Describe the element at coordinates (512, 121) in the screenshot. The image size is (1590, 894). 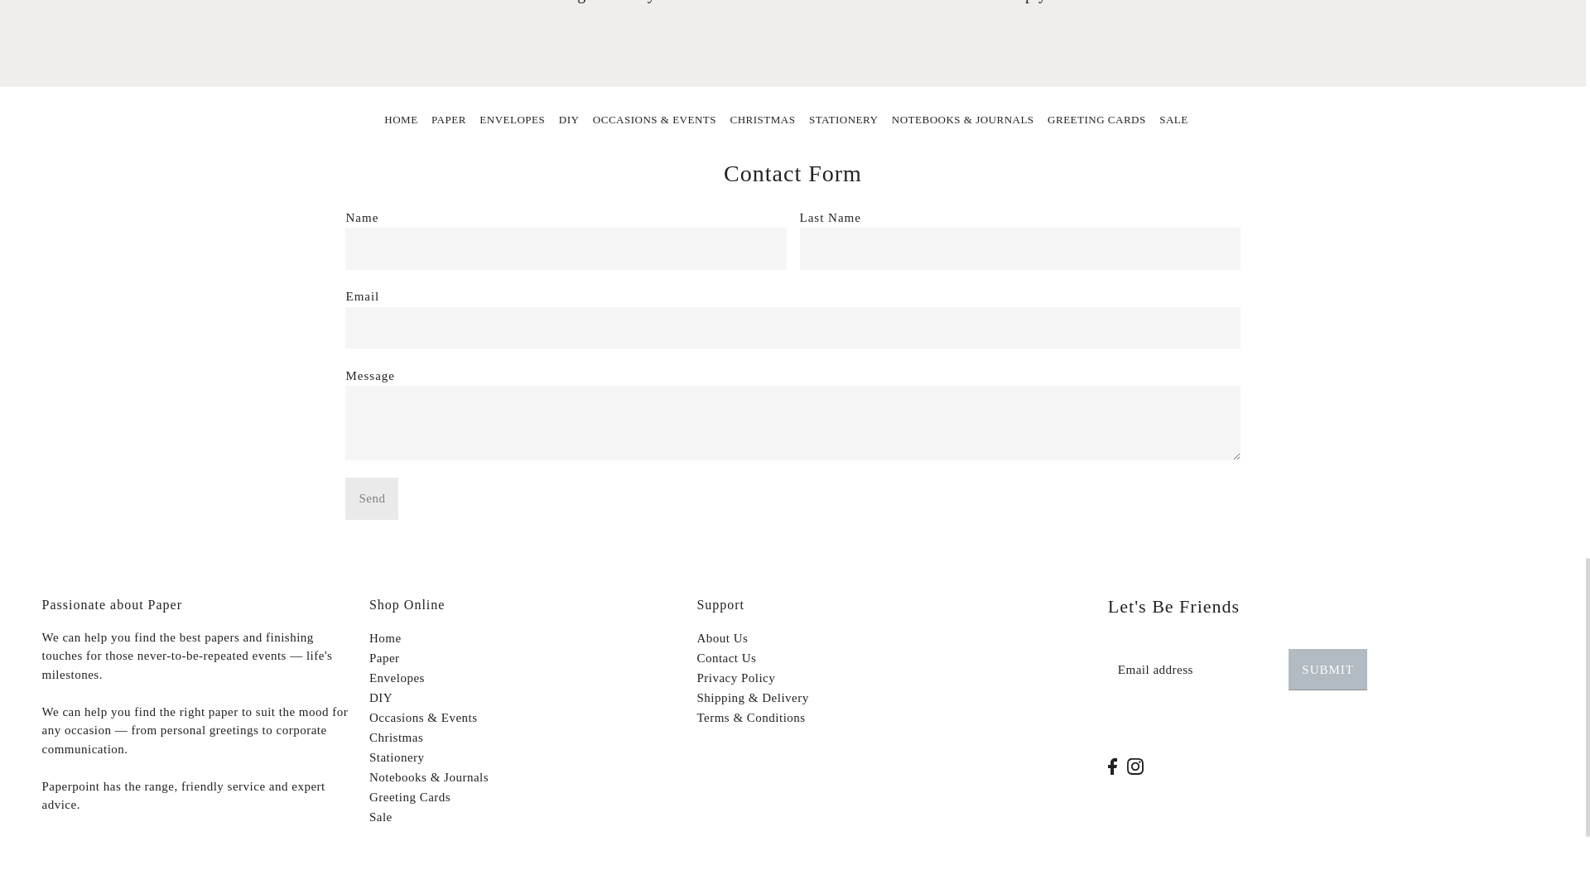
I see `Envelopes` at that location.